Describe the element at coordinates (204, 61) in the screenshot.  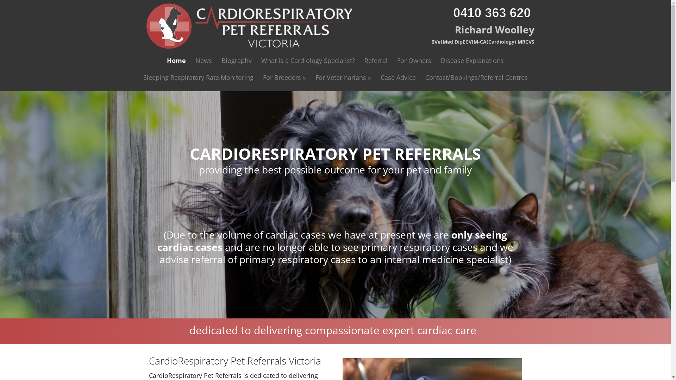
I see `News` at that location.